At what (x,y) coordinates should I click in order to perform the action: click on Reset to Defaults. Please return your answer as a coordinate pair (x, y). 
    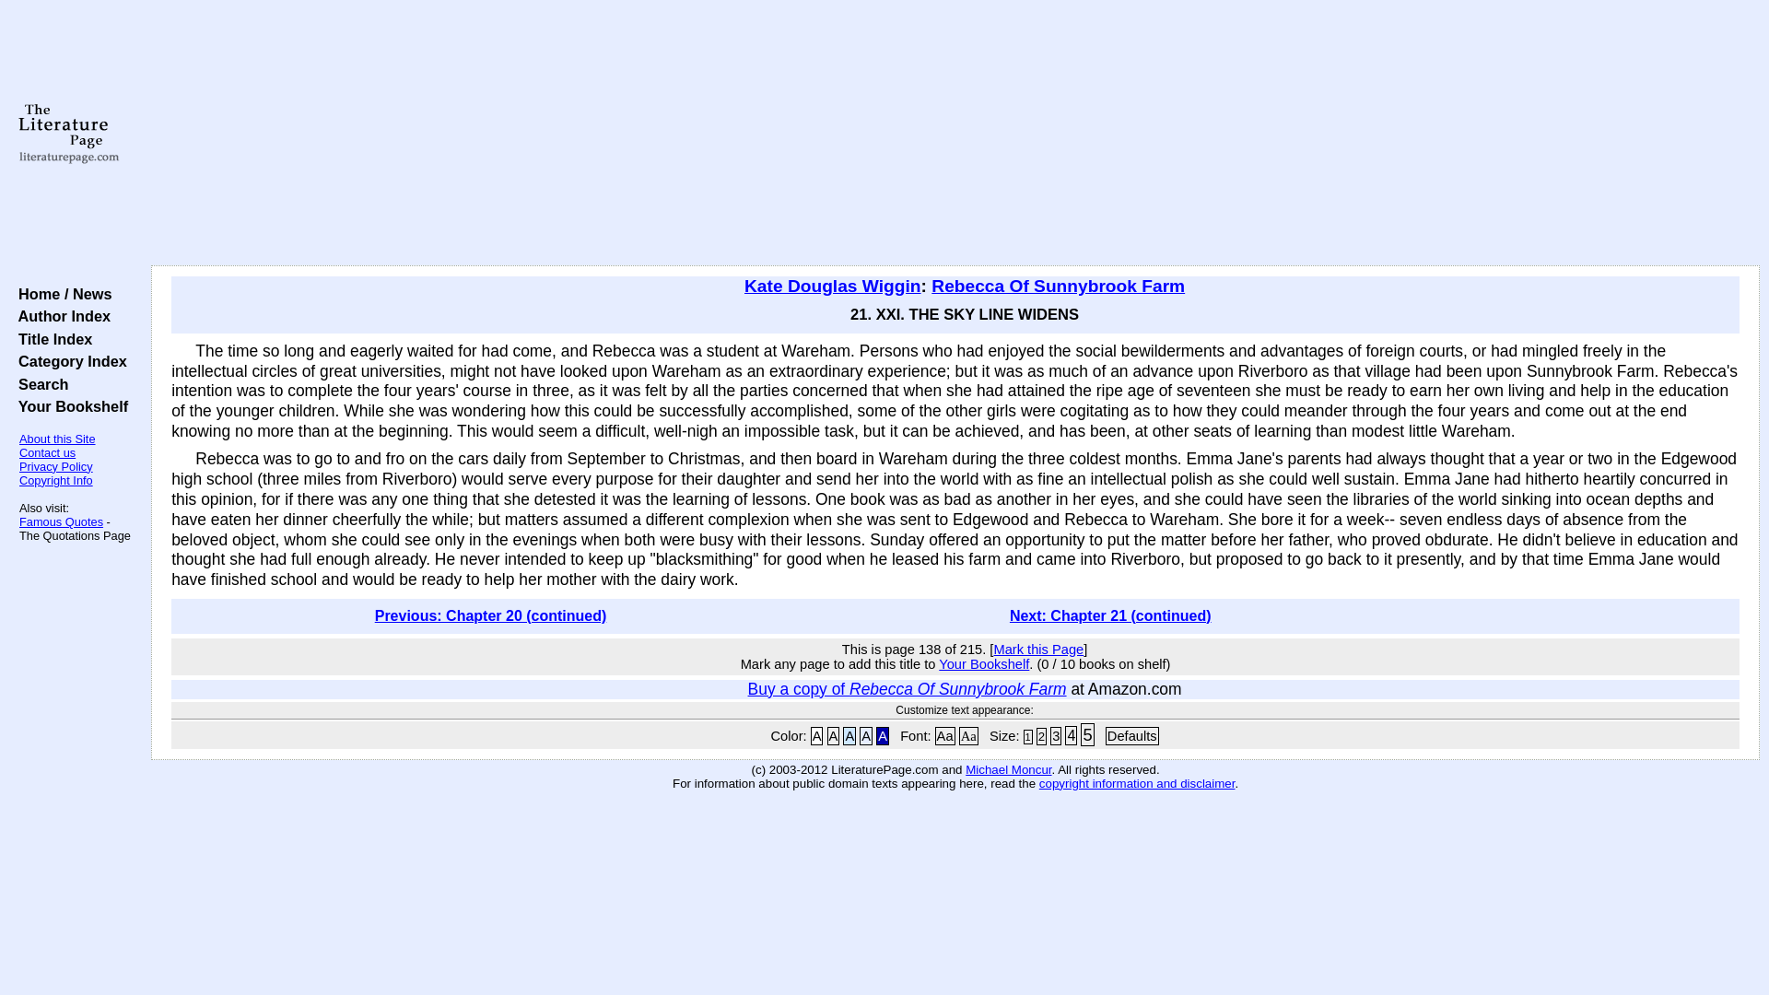
    Looking at the image, I should click on (1131, 735).